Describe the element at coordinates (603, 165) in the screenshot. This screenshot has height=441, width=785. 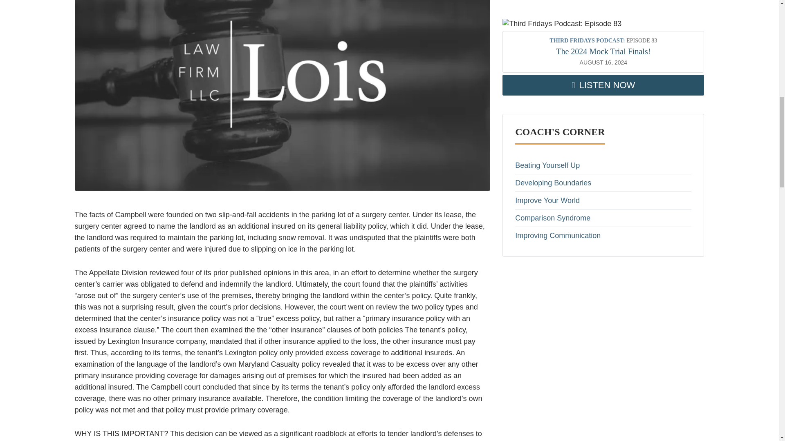
I see `Coach's Corner: Beating Yourself Up` at that location.